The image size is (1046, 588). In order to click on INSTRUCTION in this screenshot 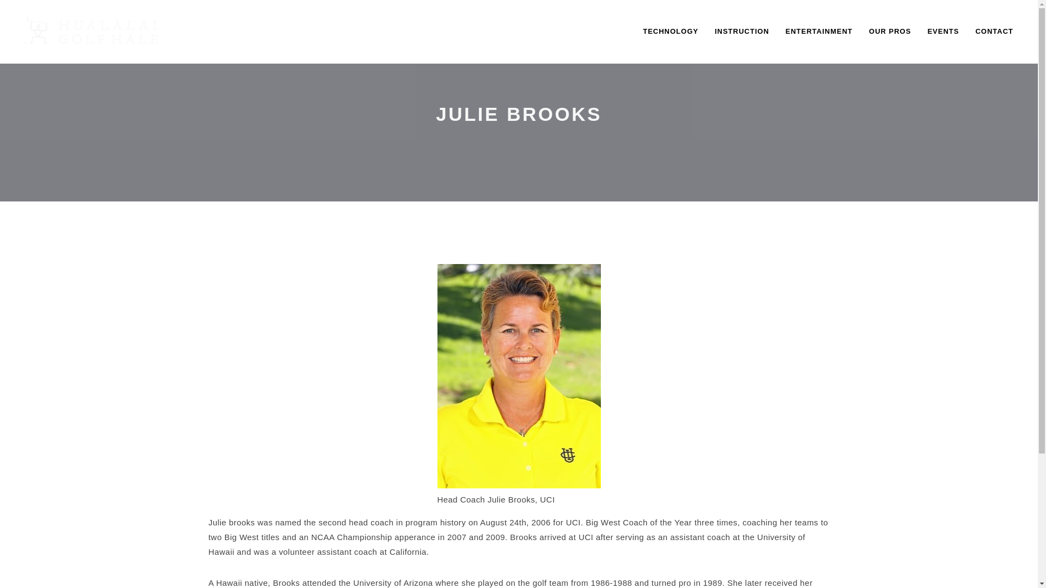, I will do `click(742, 32)`.